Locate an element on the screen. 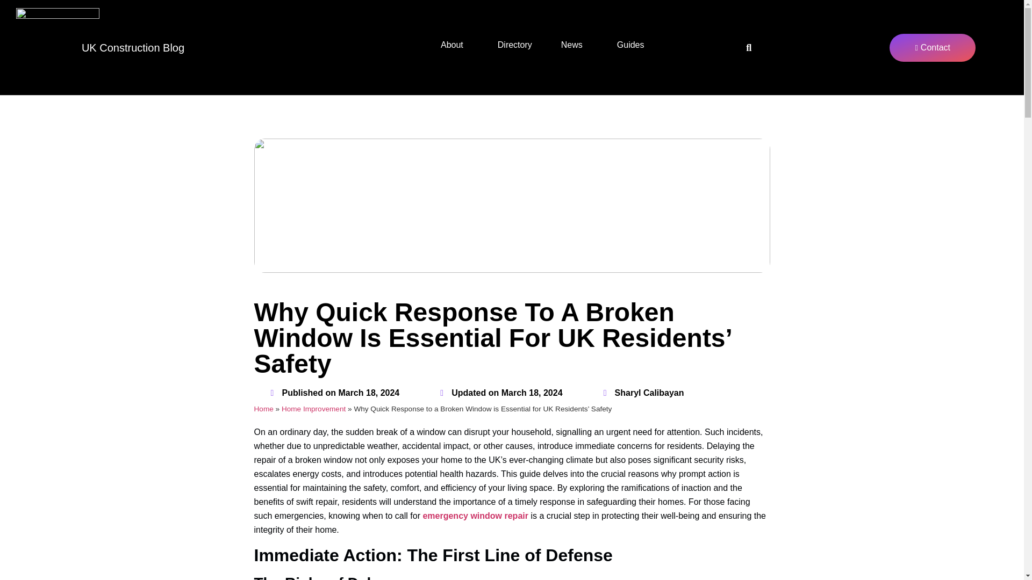 The width and height of the screenshot is (1032, 580). About is located at coordinates (454, 44).